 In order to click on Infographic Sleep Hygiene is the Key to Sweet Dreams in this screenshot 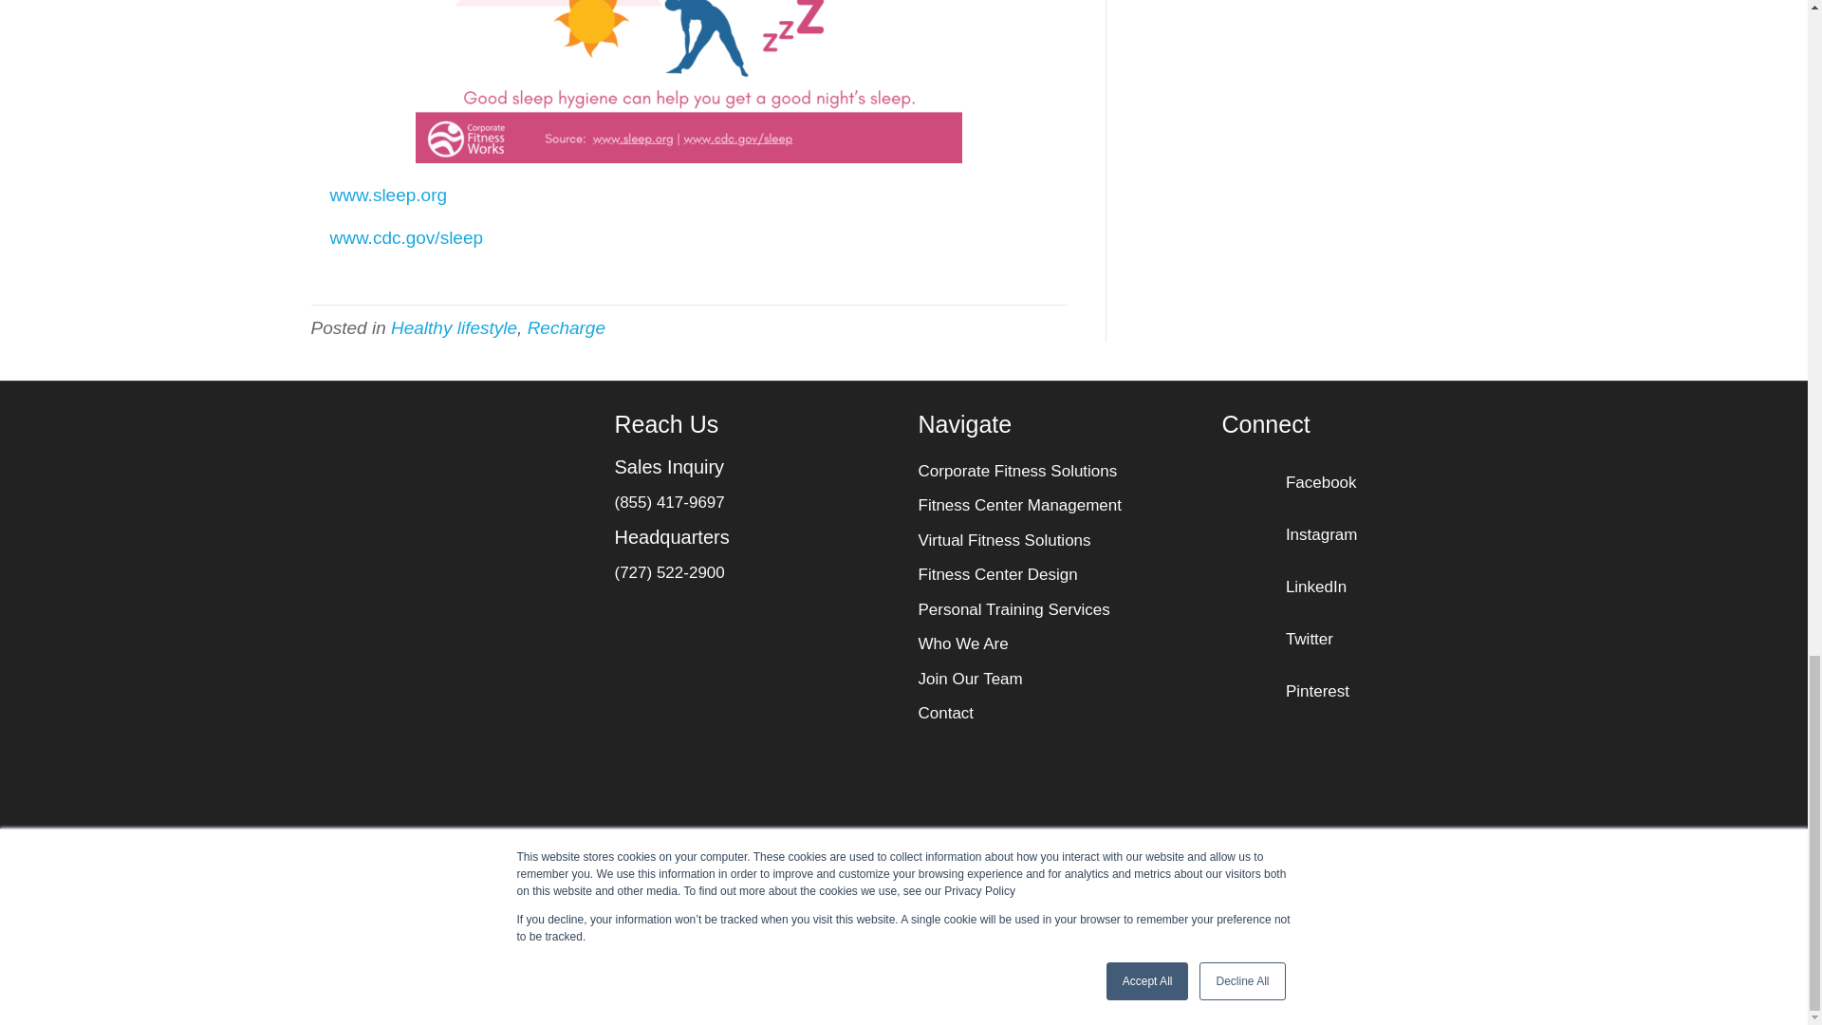, I will do `click(688, 82)`.